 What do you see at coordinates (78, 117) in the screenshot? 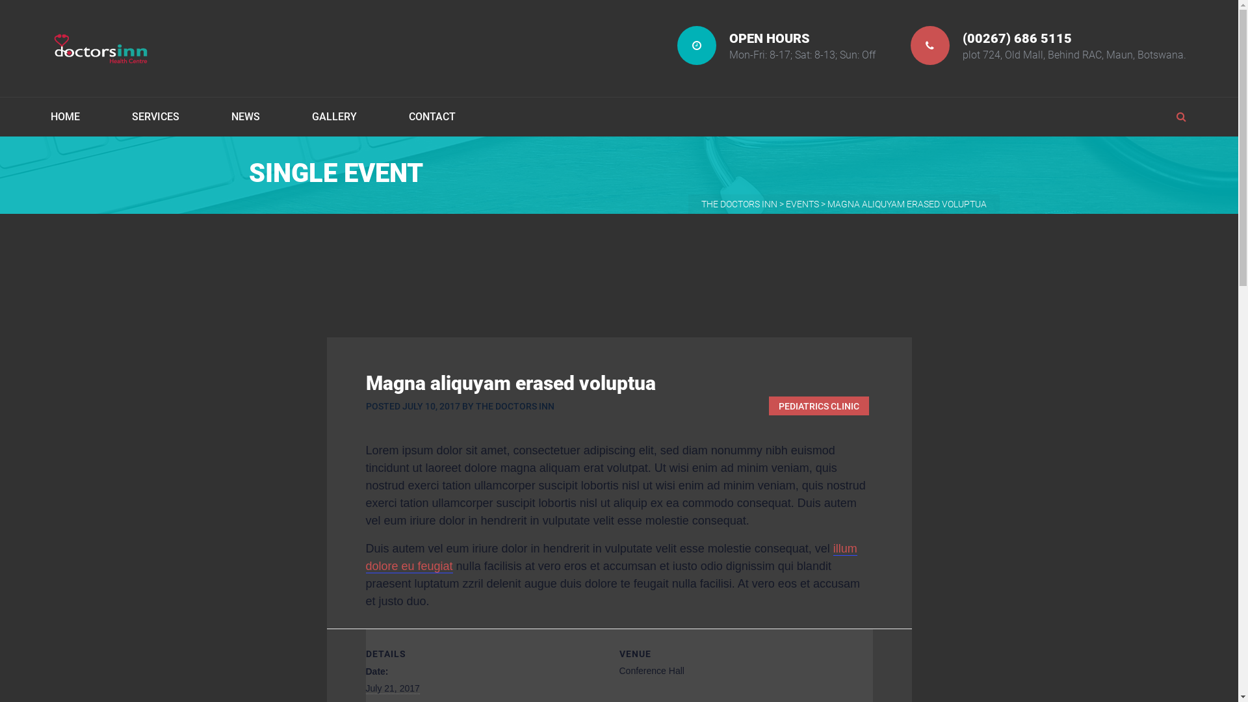
I see `HOME` at bounding box center [78, 117].